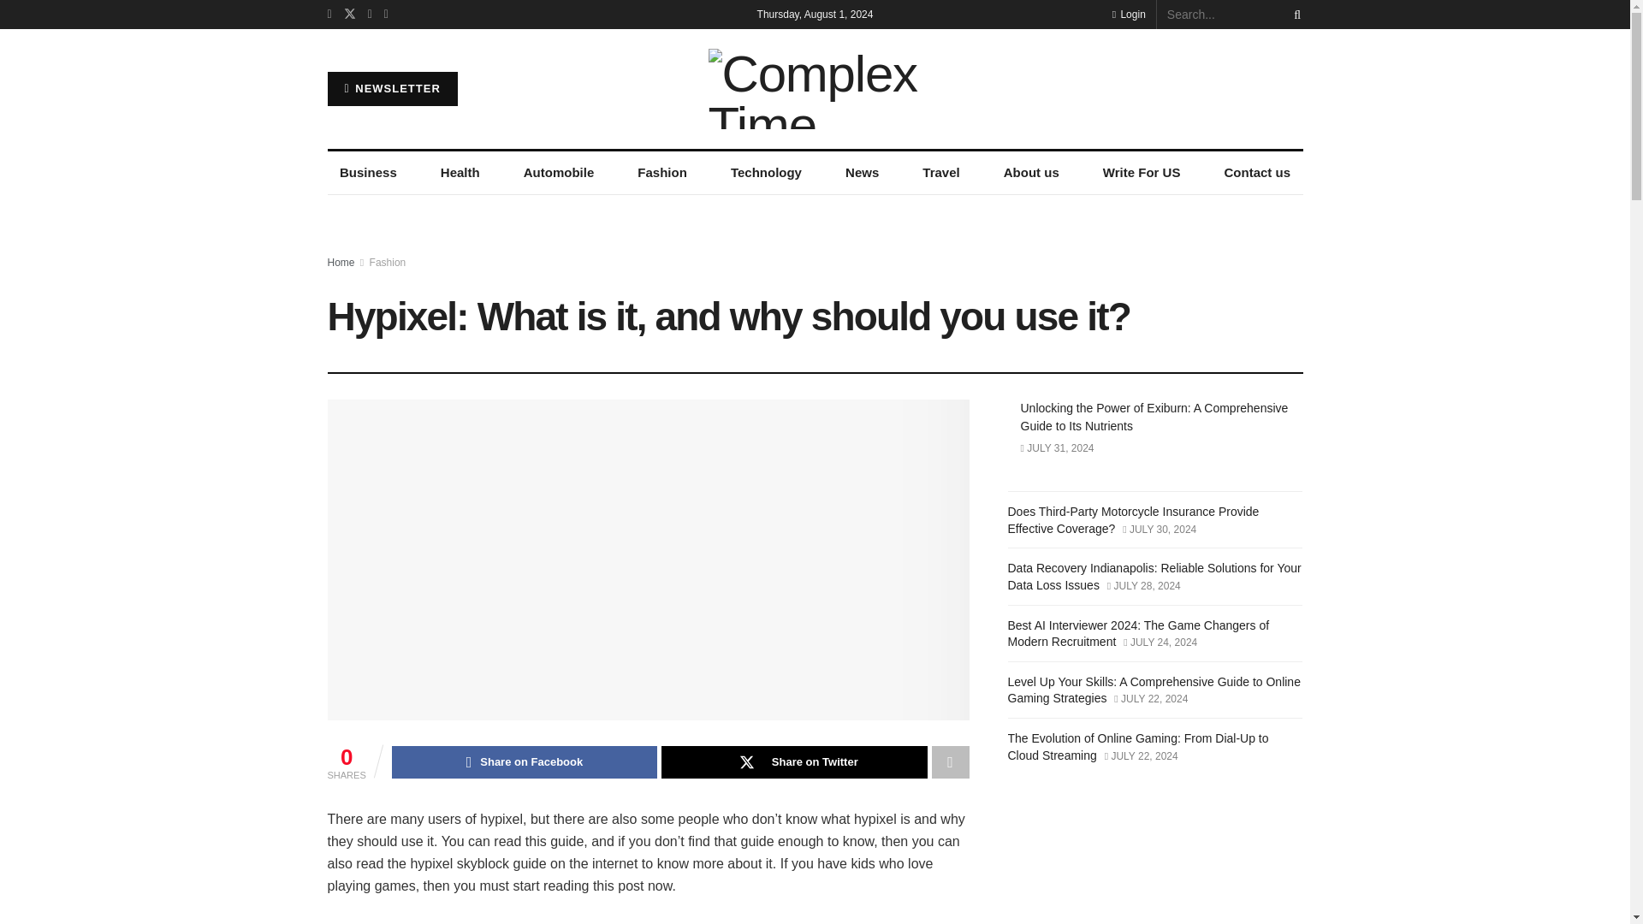 This screenshot has height=924, width=1643. What do you see at coordinates (941, 173) in the screenshot?
I see `Travel` at bounding box center [941, 173].